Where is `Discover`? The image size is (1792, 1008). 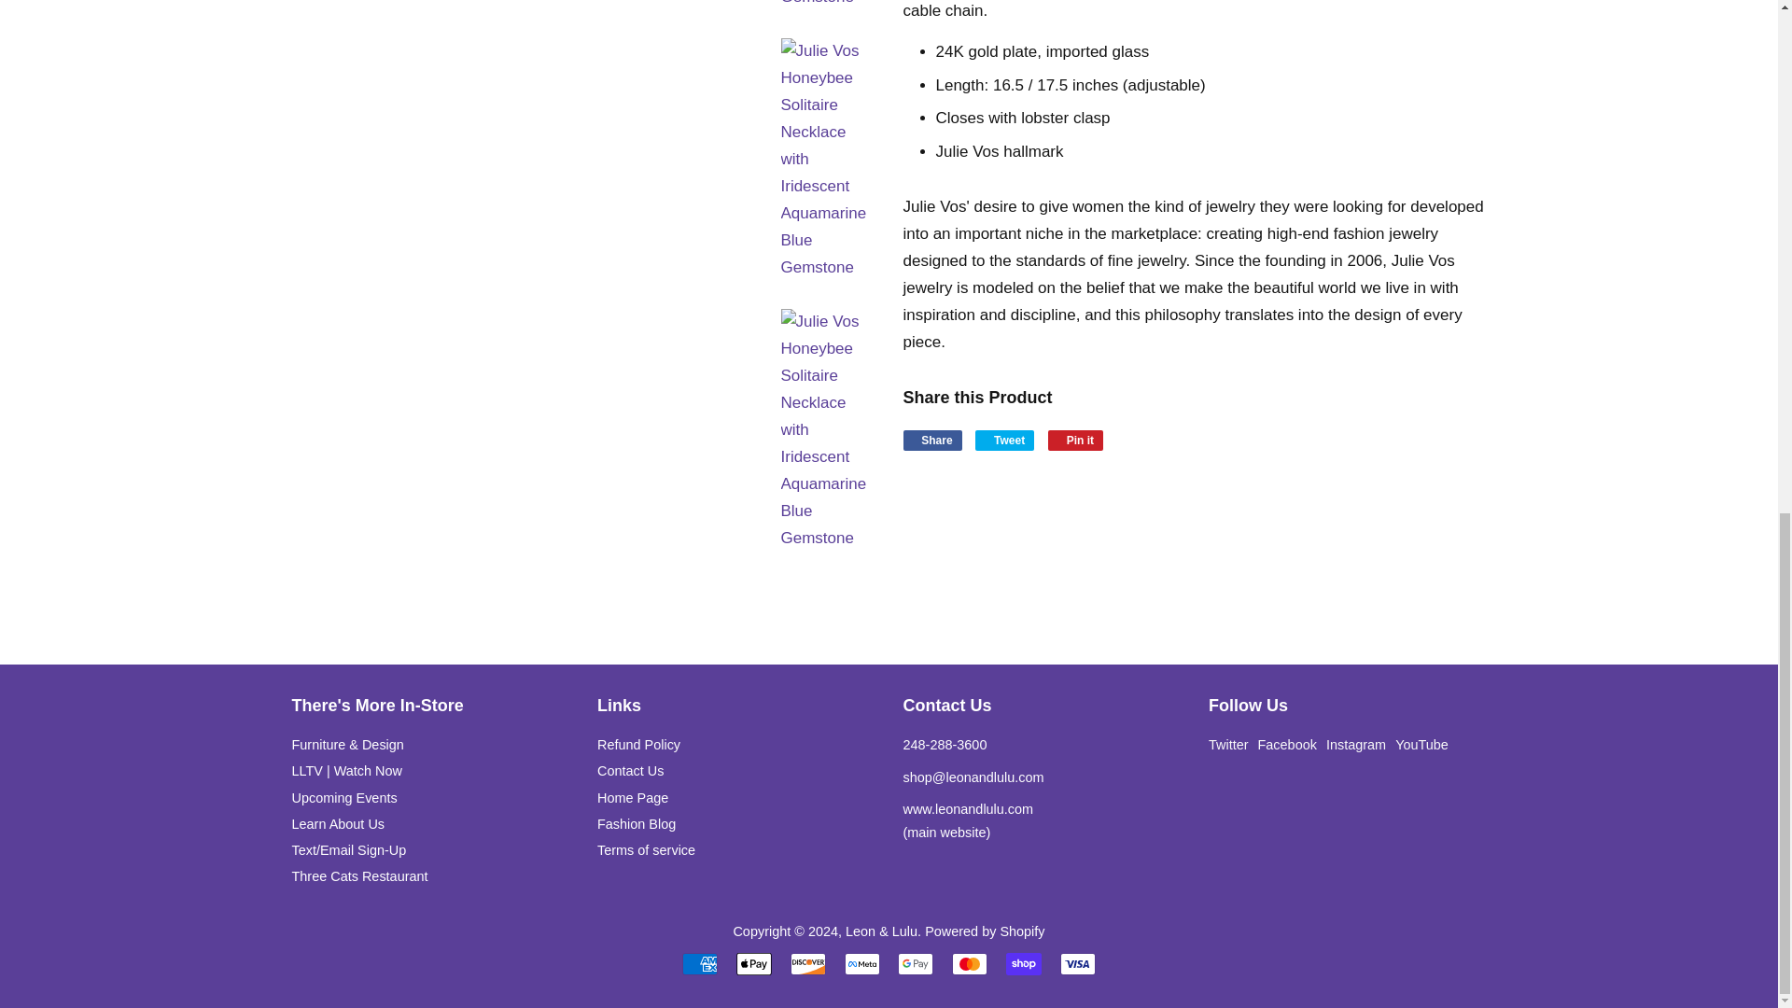 Discover is located at coordinates (808, 963).